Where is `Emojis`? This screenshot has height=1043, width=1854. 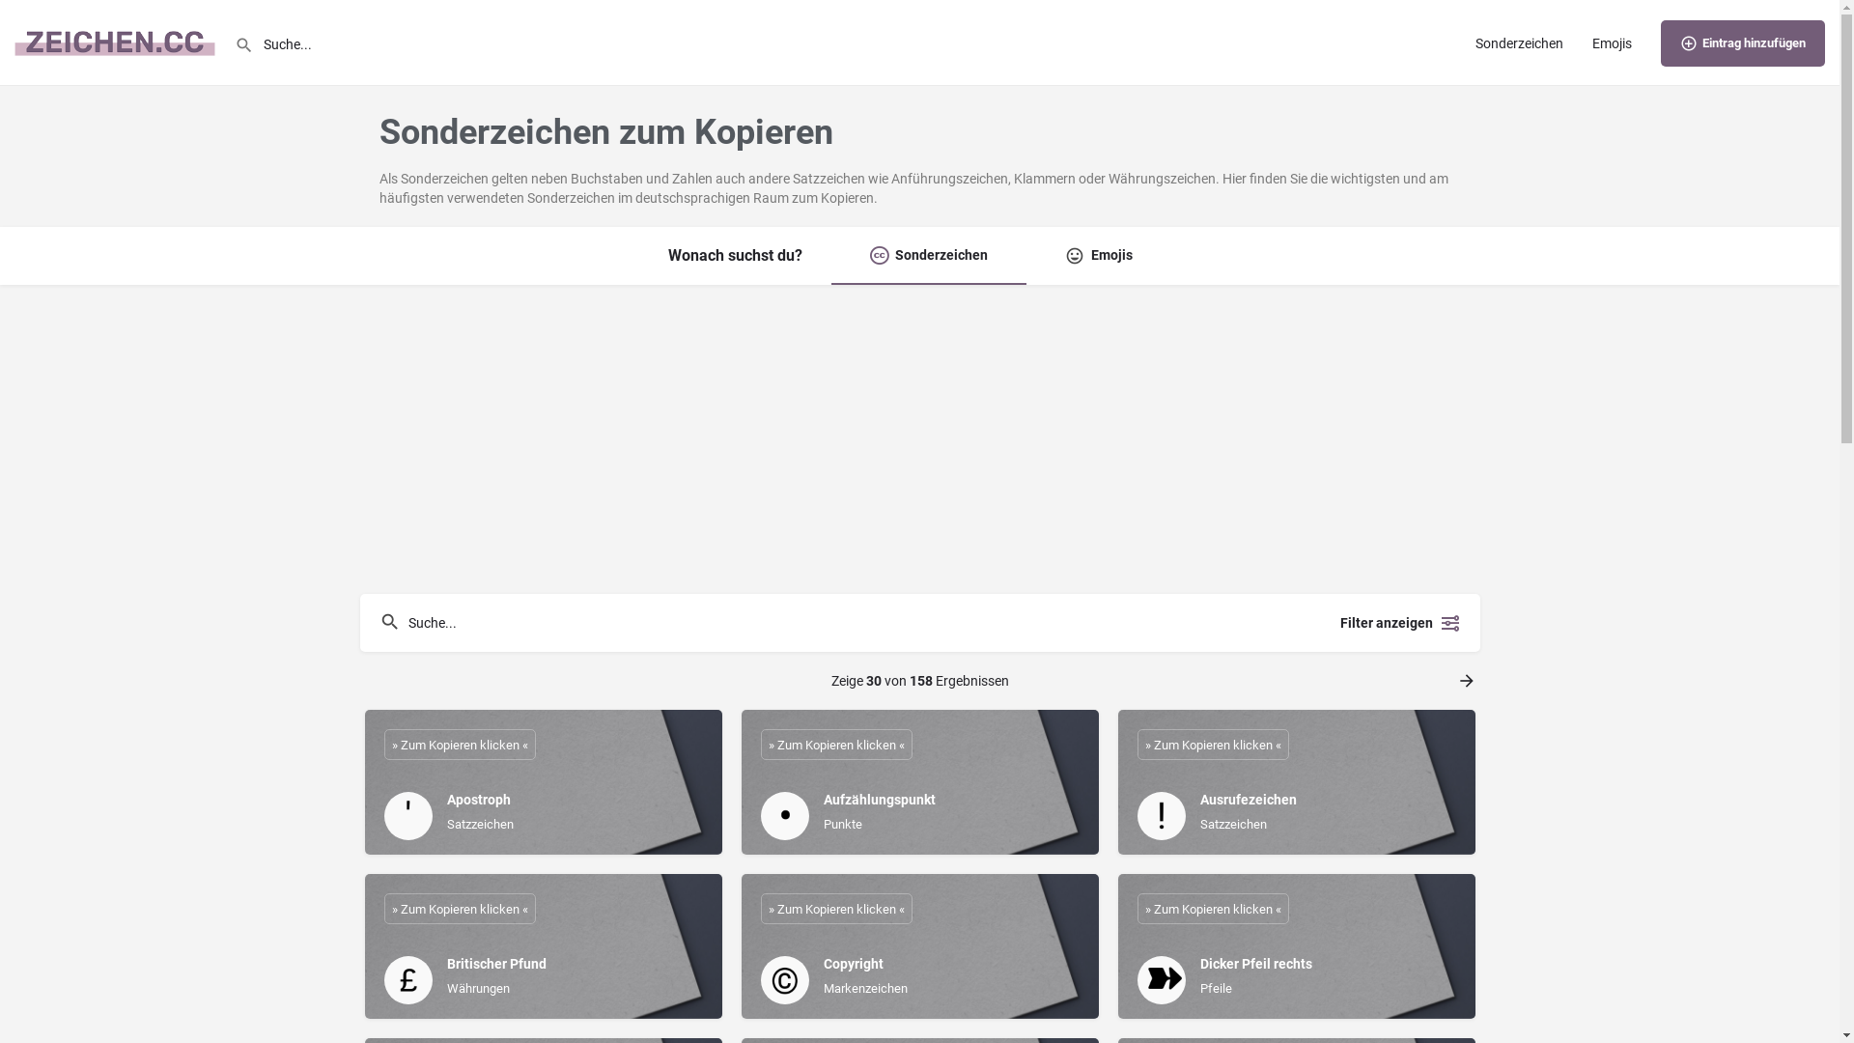
Emojis is located at coordinates (1099, 256).